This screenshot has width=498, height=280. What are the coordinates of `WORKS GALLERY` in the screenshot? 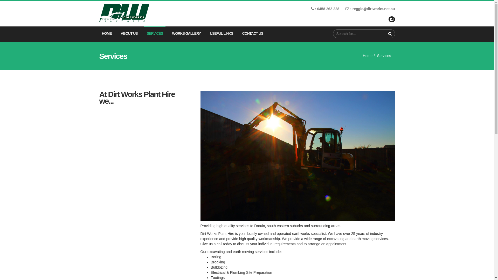 It's located at (186, 34).